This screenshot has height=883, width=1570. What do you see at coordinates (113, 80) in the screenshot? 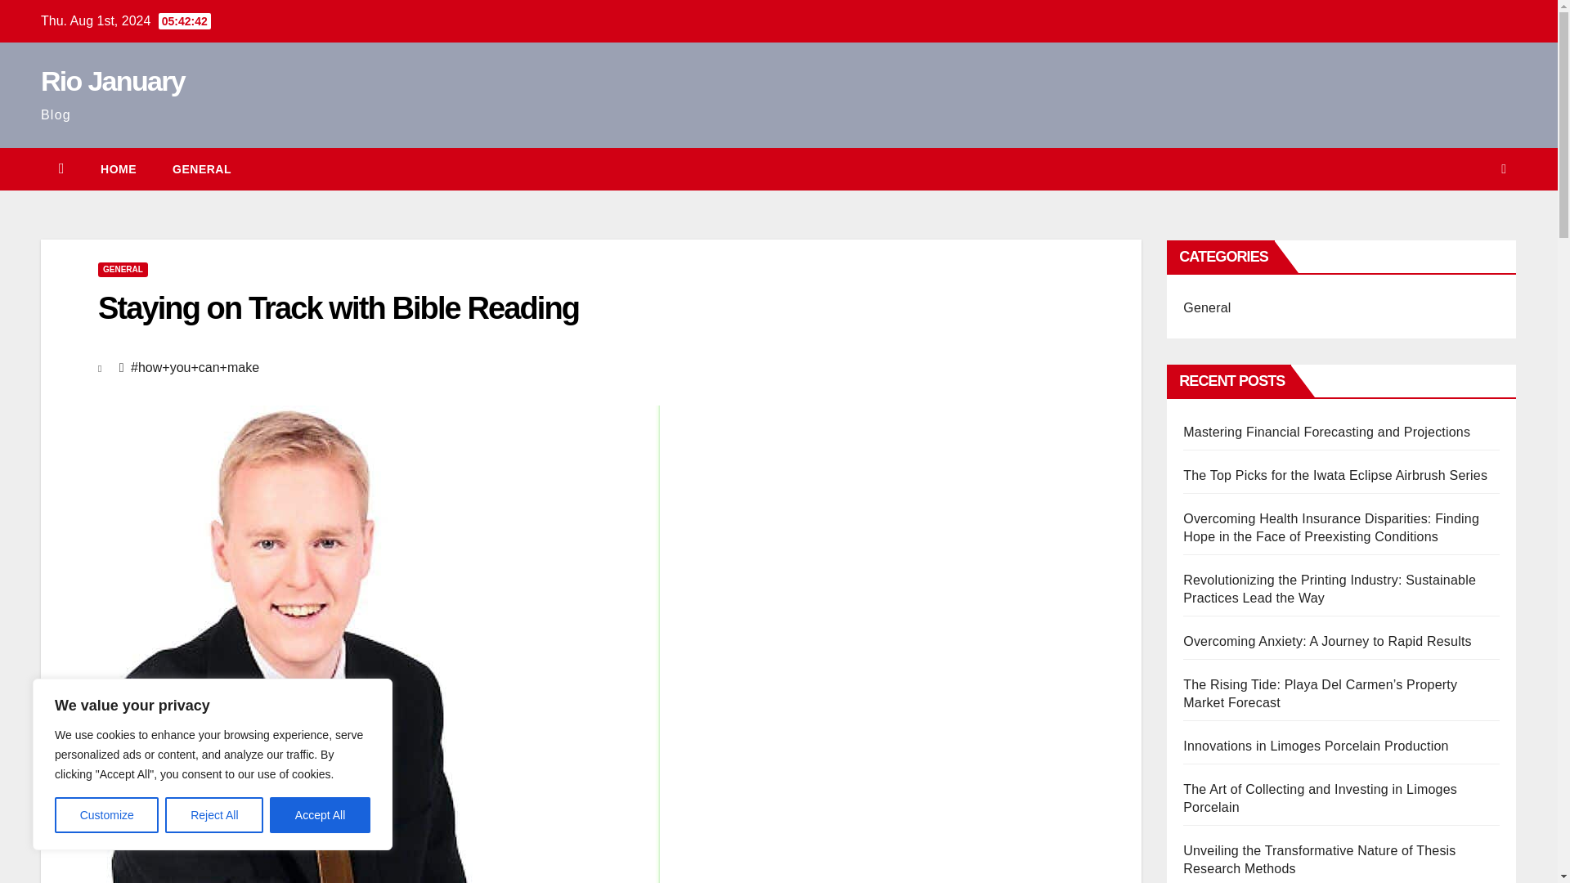
I see `Rio January` at bounding box center [113, 80].